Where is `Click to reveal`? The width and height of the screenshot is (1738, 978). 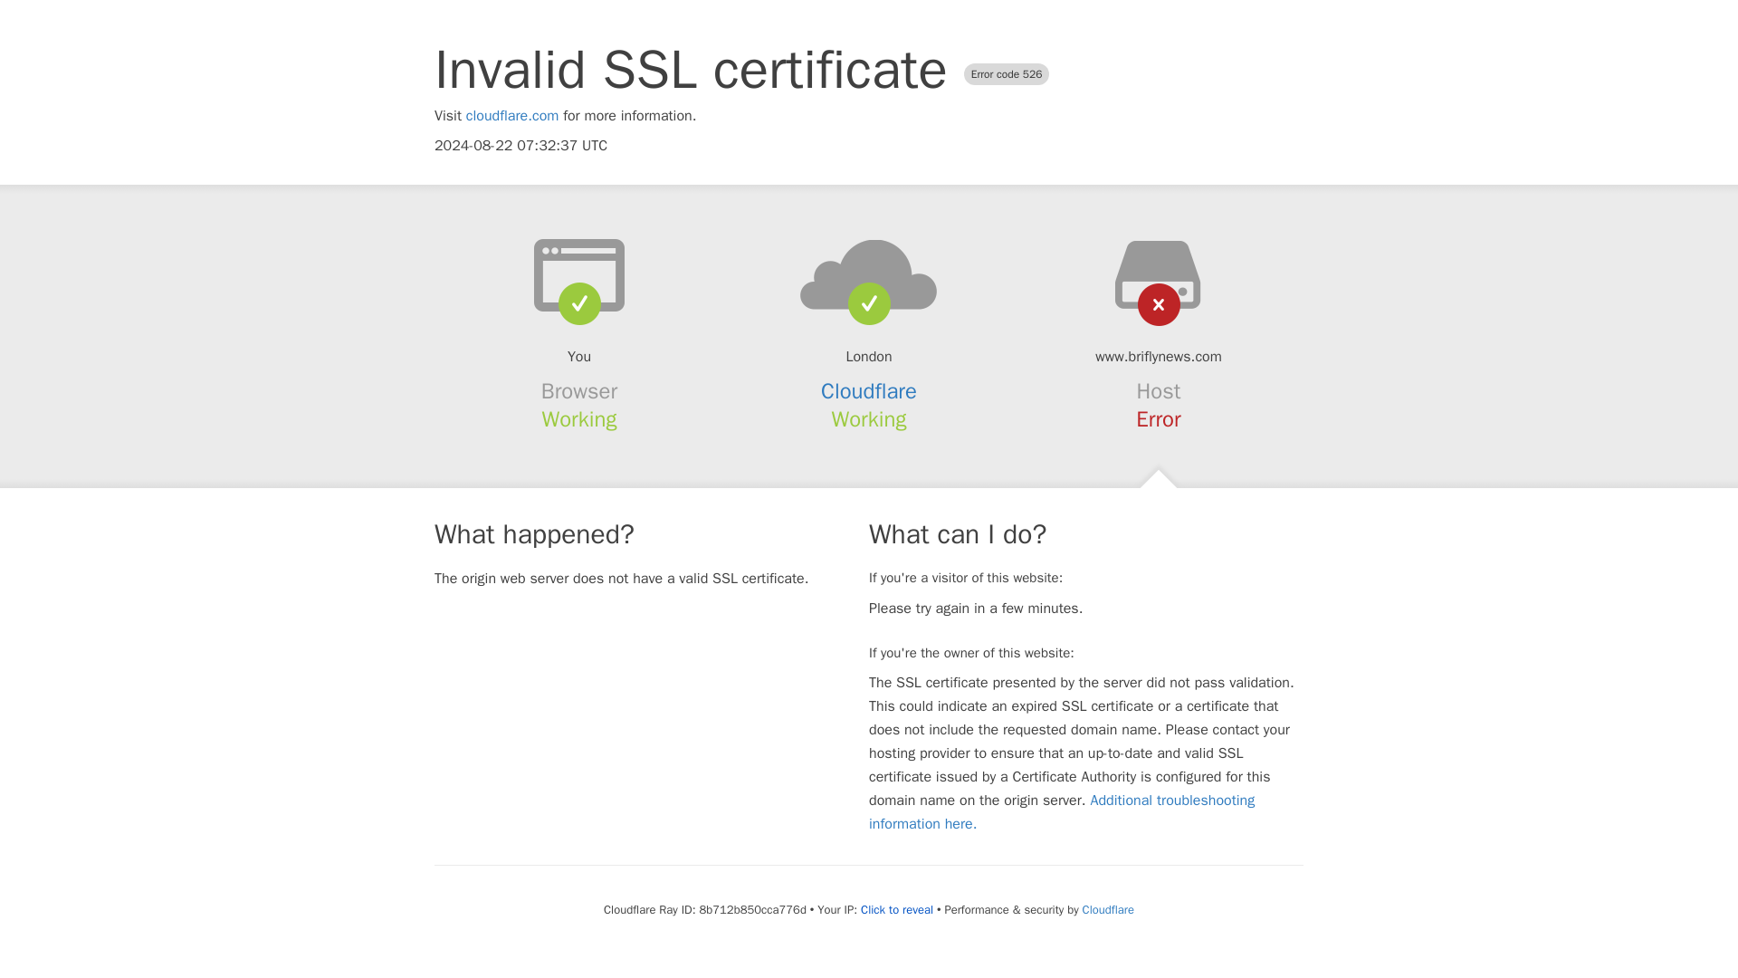
Click to reveal is located at coordinates (896, 909).